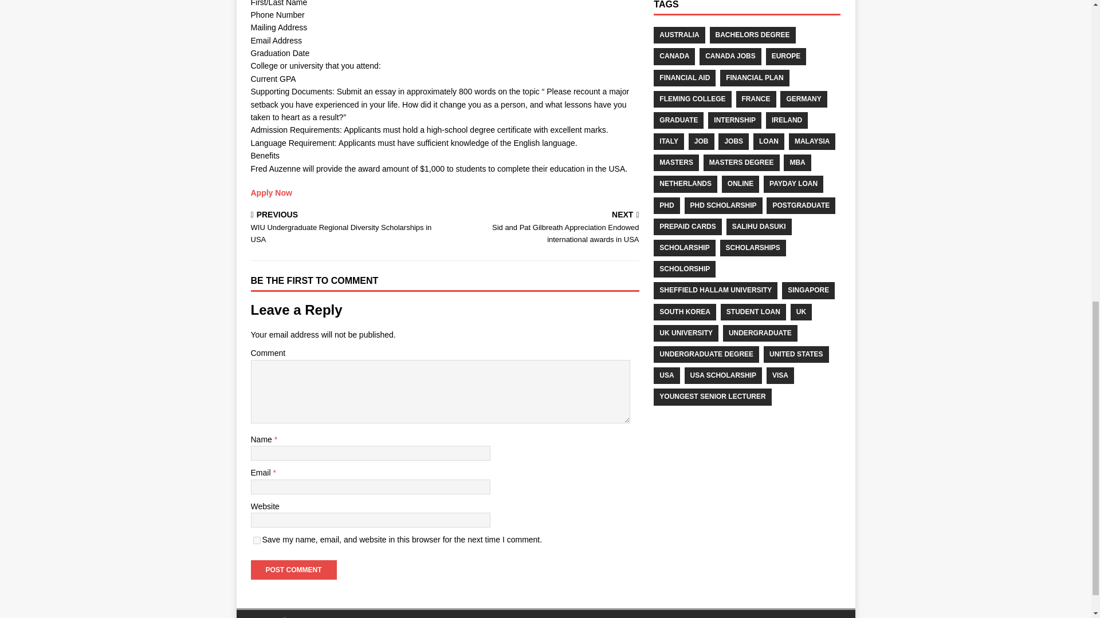 The width and height of the screenshot is (1100, 618). What do you see at coordinates (293, 570) in the screenshot?
I see `Post Comment` at bounding box center [293, 570].